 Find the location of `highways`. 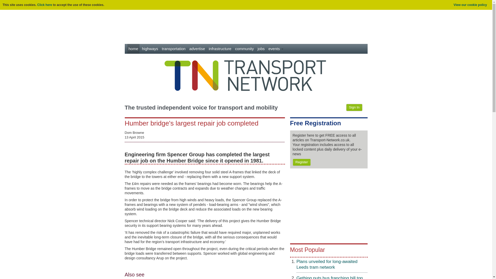

highways is located at coordinates (150, 49).